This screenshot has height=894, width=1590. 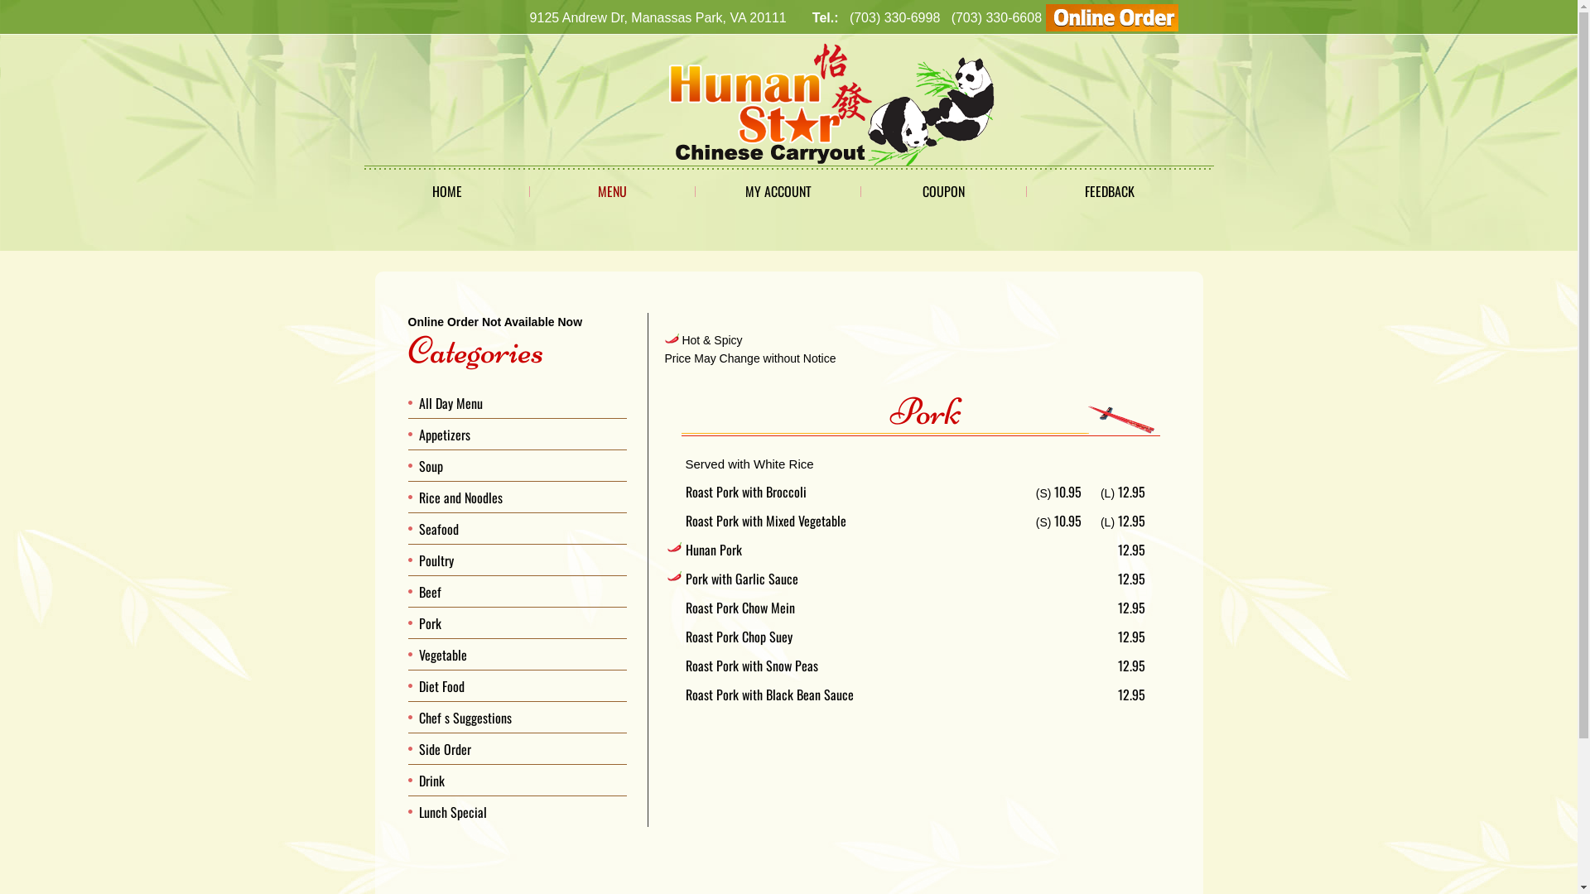 What do you see at coordinates (453, 812) in the screenshot?
I see `Lunch Special` at bounding box center [453, 812].